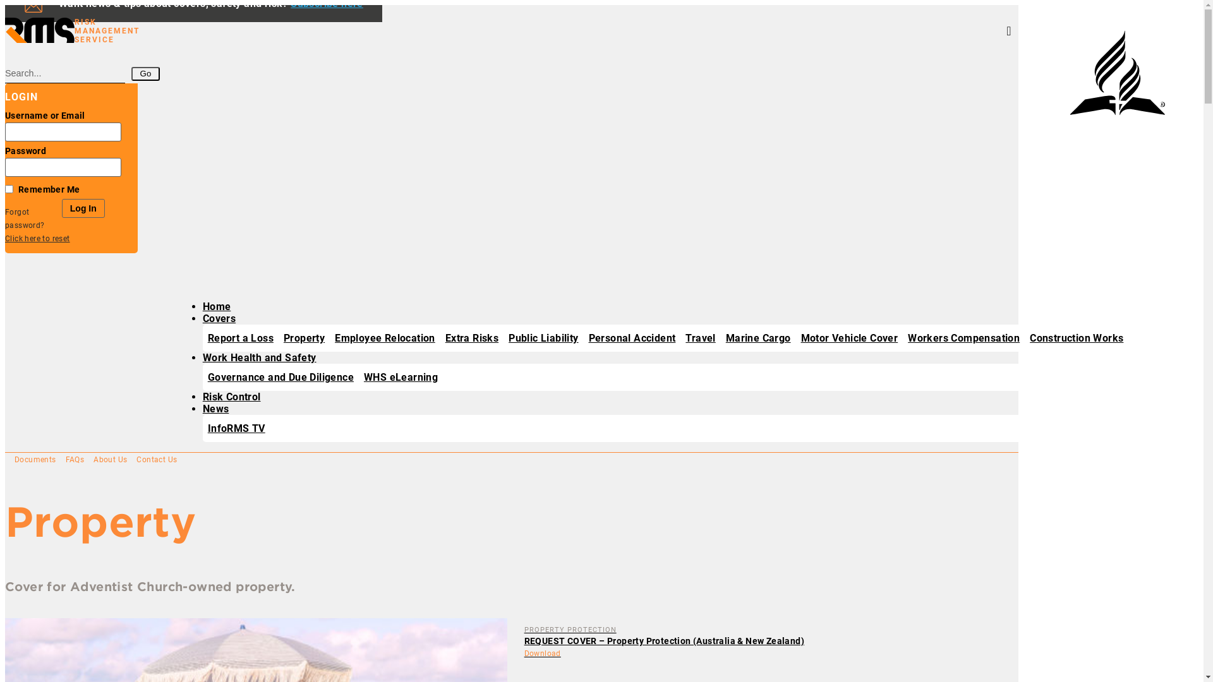 This screenshot has height=682, width=1213. I want to click on Risk Control, so click(232, 397).